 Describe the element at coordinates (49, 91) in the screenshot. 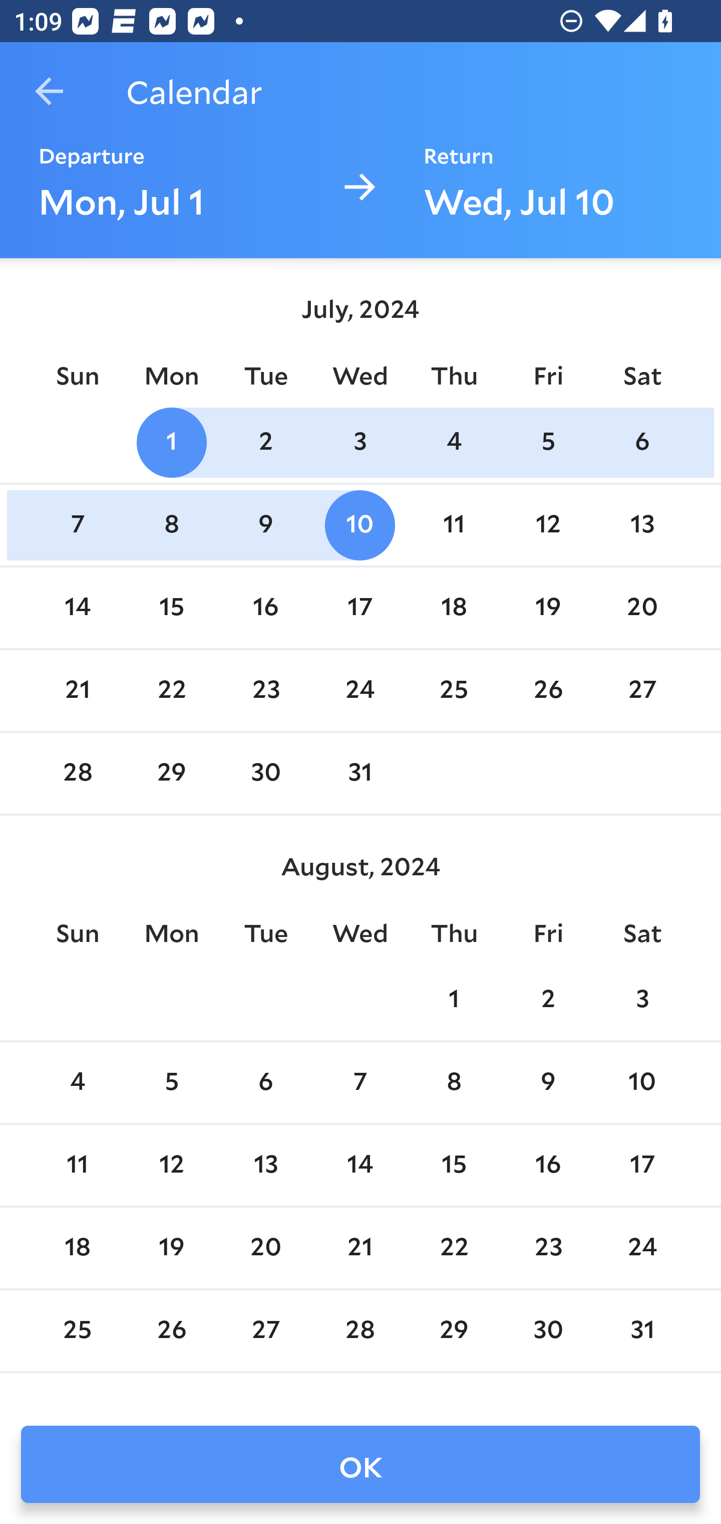

I see `Navigate up` at that location.